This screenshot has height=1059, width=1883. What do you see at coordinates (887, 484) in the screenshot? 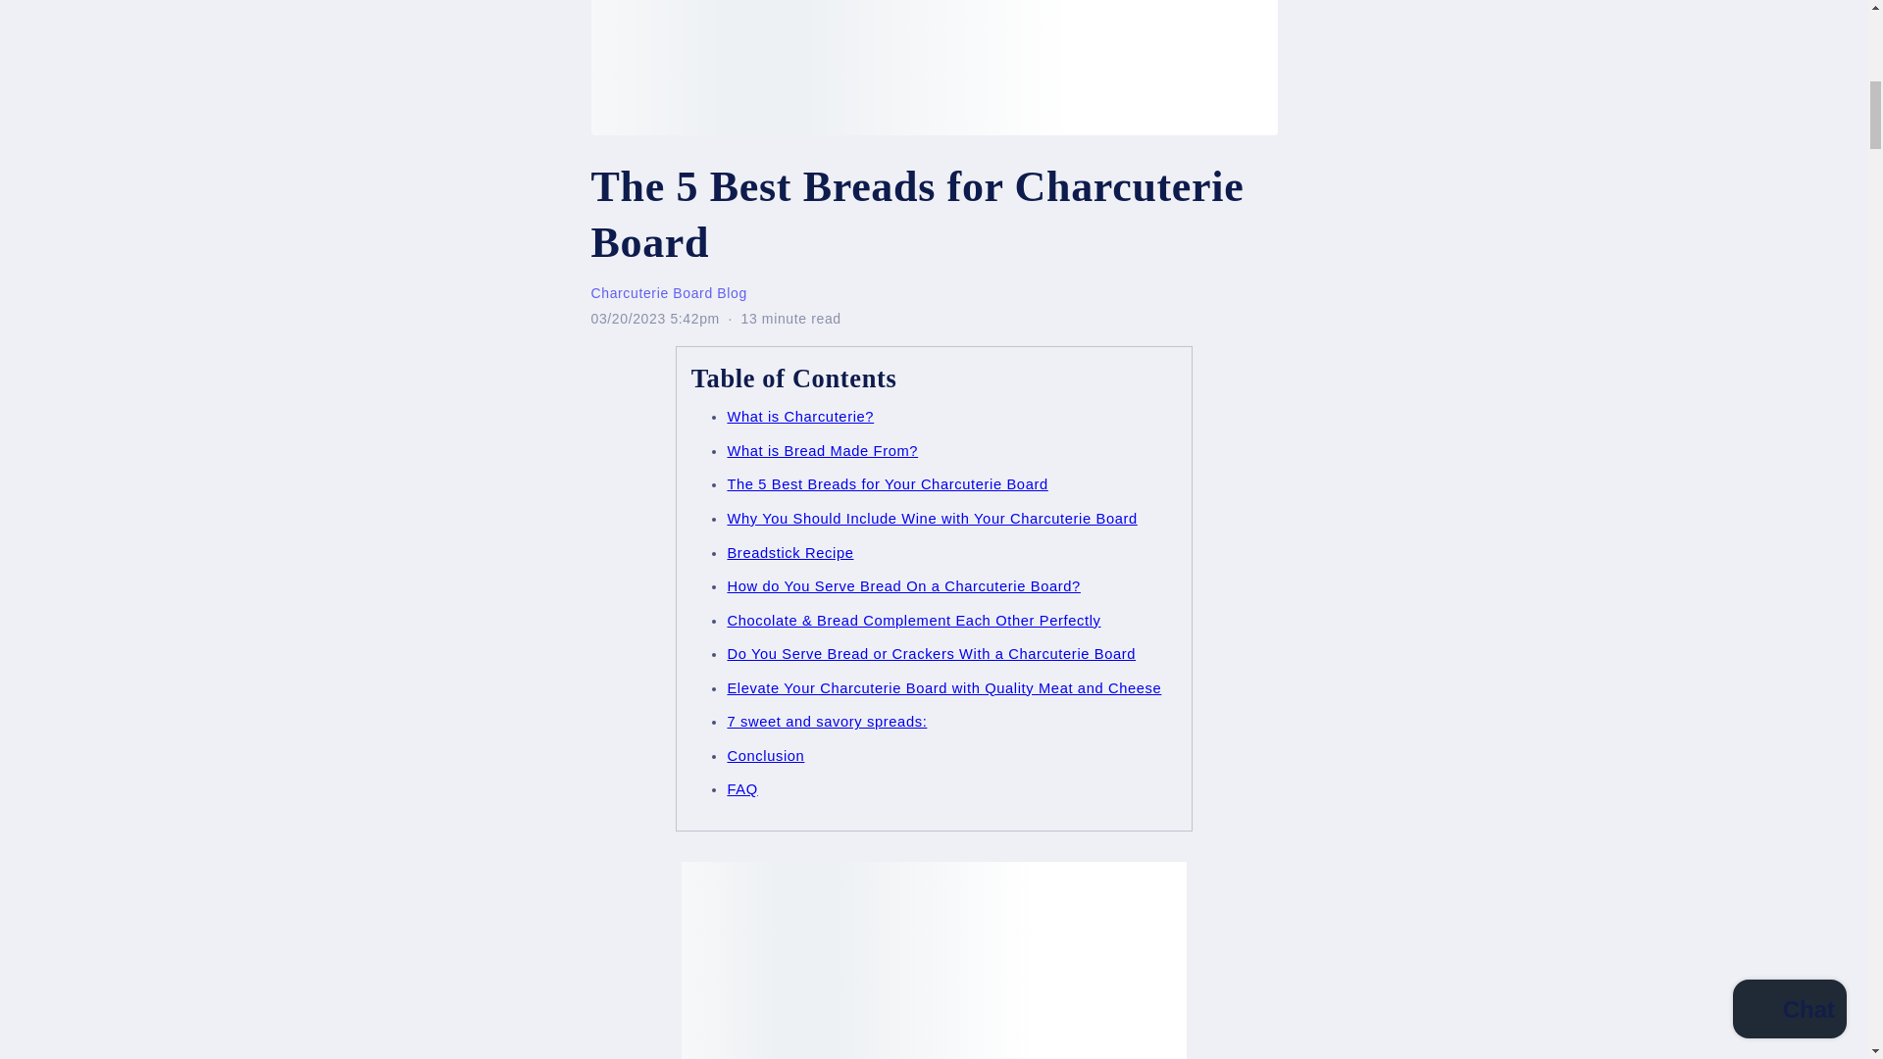
I see `The 5 Best Breads for Your Charcuterie Board` at bounding box center [887, 484].